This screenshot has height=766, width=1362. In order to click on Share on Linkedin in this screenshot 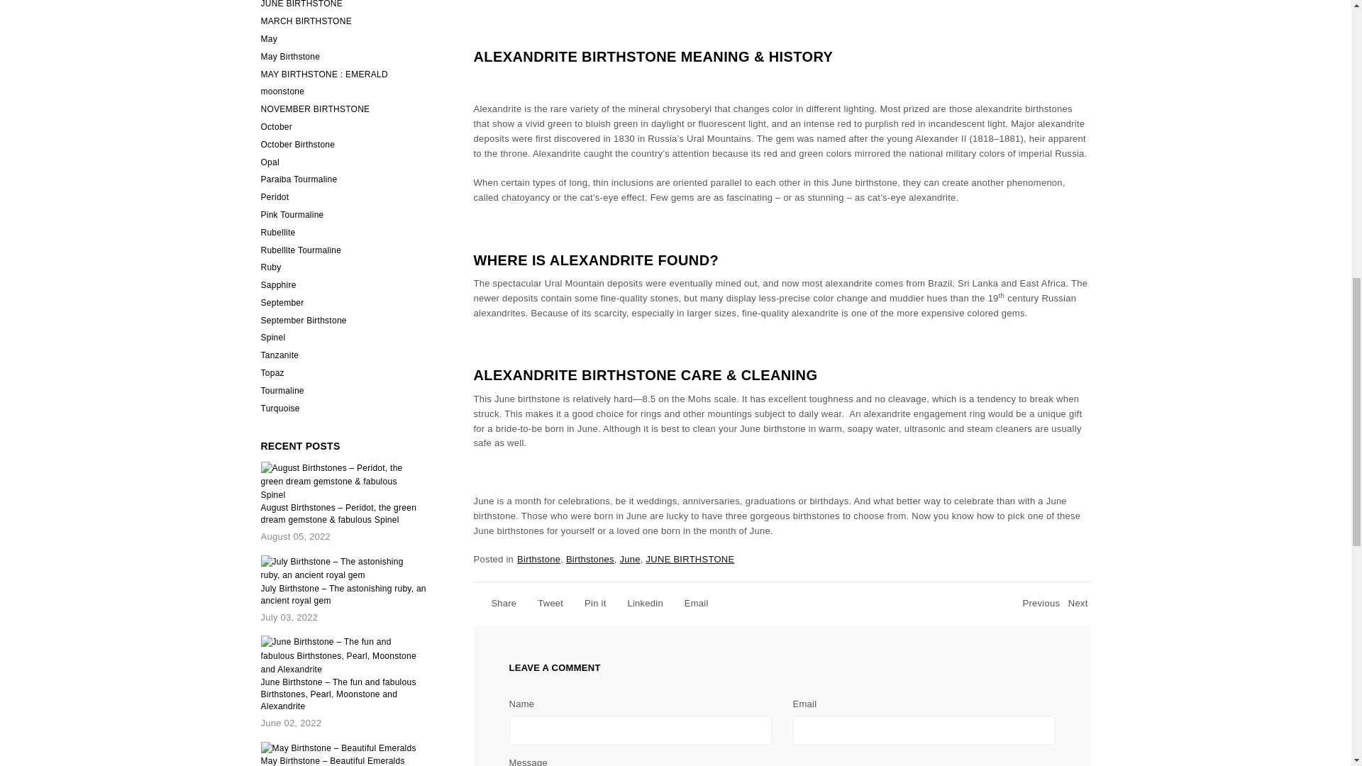, I will do `click(638, 604)`.